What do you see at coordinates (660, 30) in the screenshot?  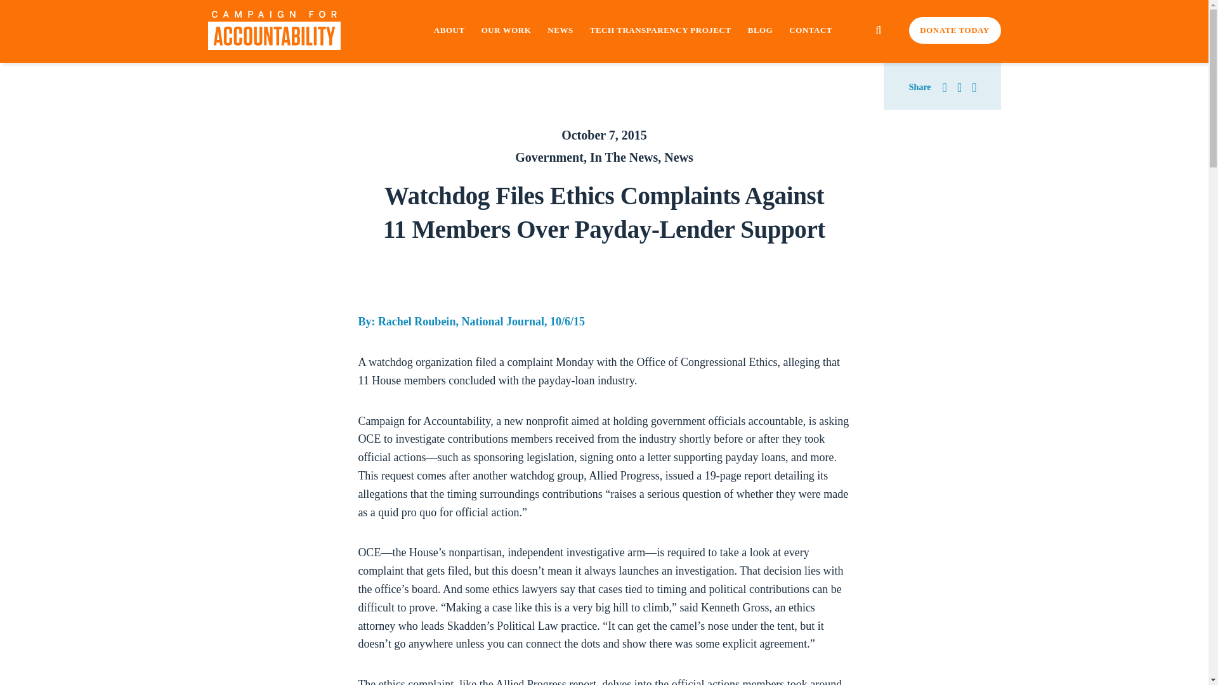 I see `TECH TRANSPARENCY PROJECT` at bounding box center [660, 30].